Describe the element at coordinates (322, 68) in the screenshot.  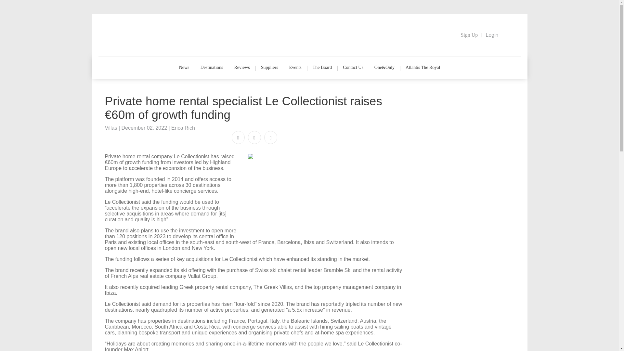
I see `The Board` at that location.